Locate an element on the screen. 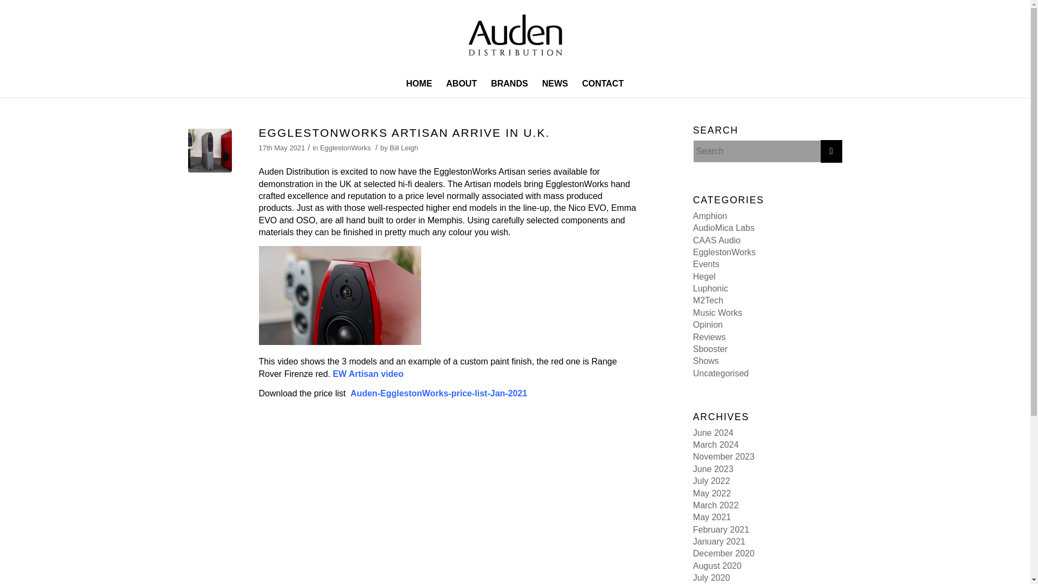 The height and width of the screenshot is (584, 1038). Music Works is located at coordinates (717, 313).